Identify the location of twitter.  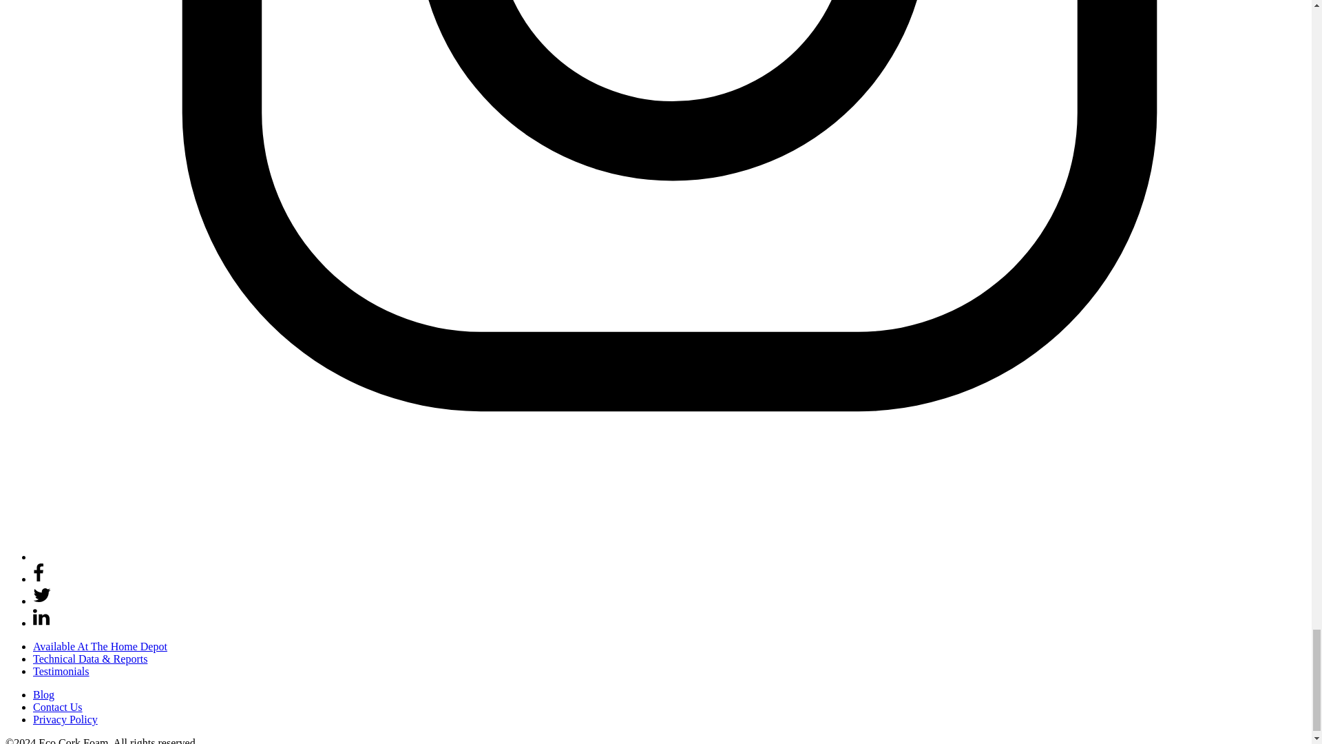
(42, 595).